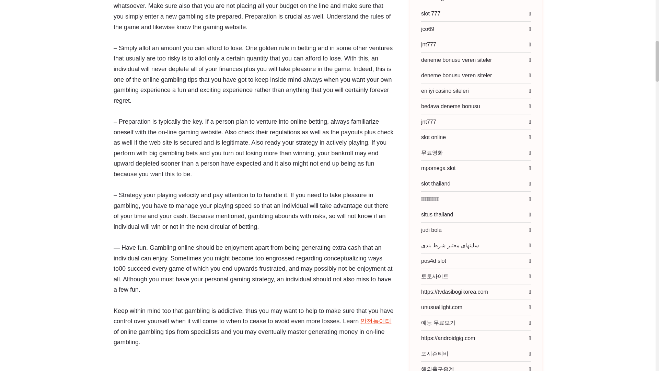  Describe the element at coordinates (460, 75) in the screenshot. I see `deneme bonusu veren siteler` at that location.